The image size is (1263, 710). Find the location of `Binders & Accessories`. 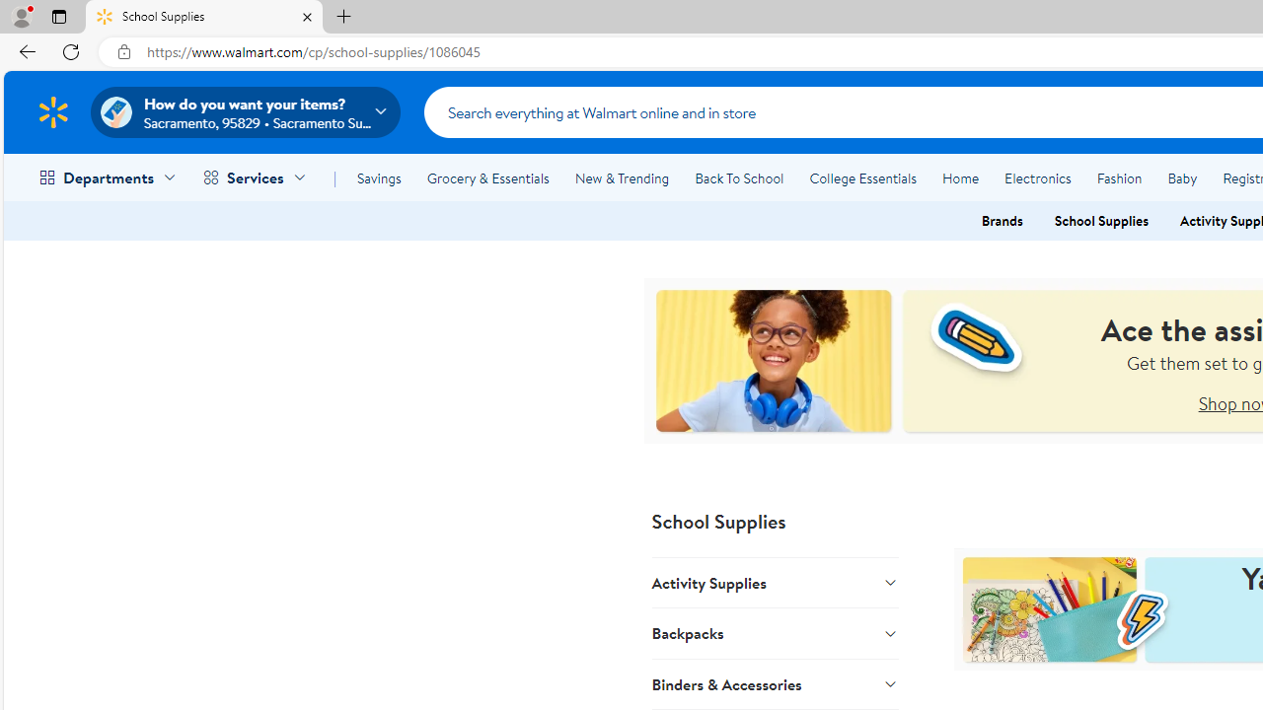

Binders & Accessories is located at coordinates (776, 683).